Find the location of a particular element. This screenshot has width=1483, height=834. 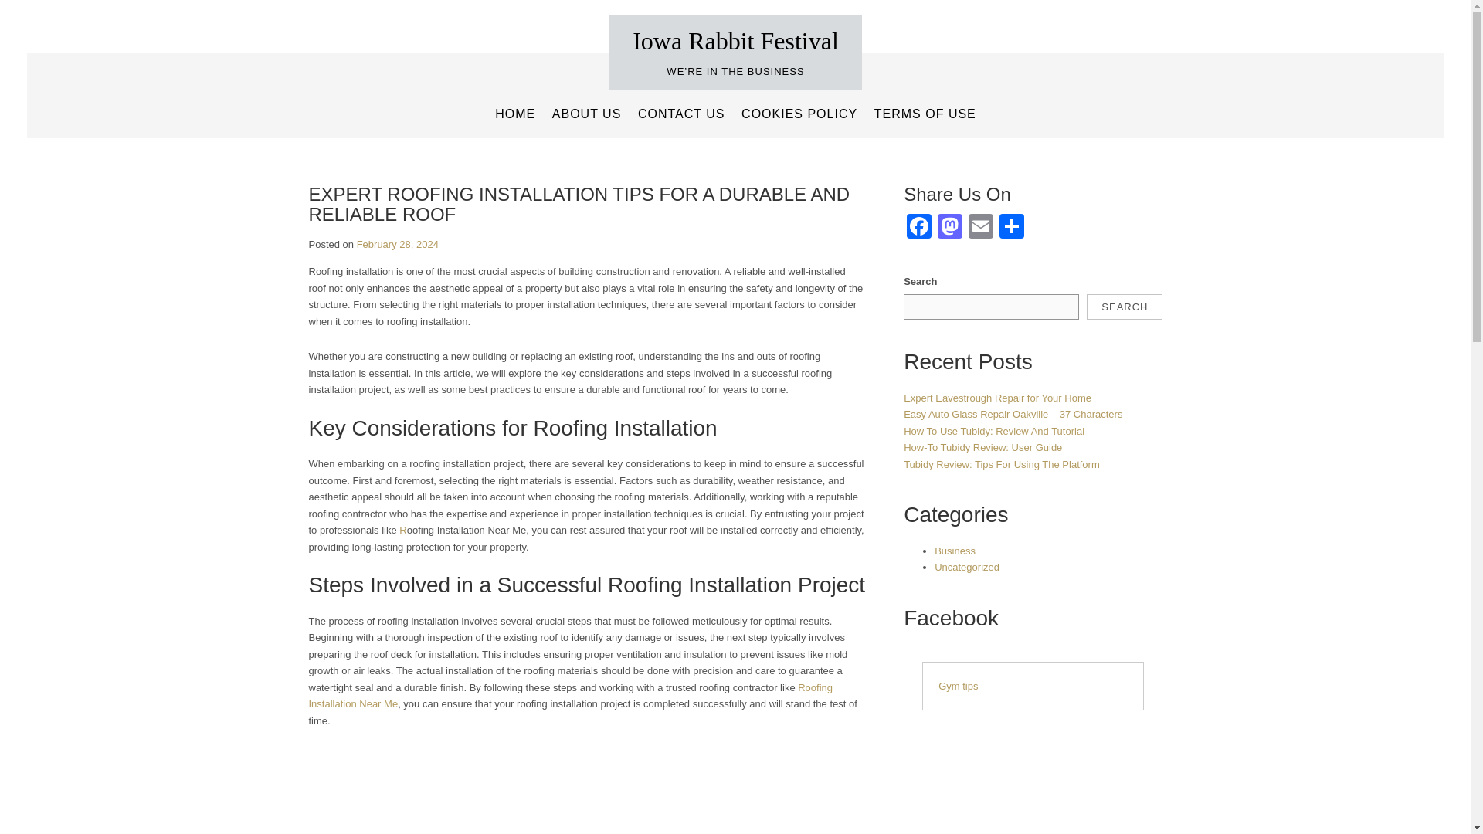

How To Use Tubidy: Review And Tutorial is located at coordinates (993, 431).